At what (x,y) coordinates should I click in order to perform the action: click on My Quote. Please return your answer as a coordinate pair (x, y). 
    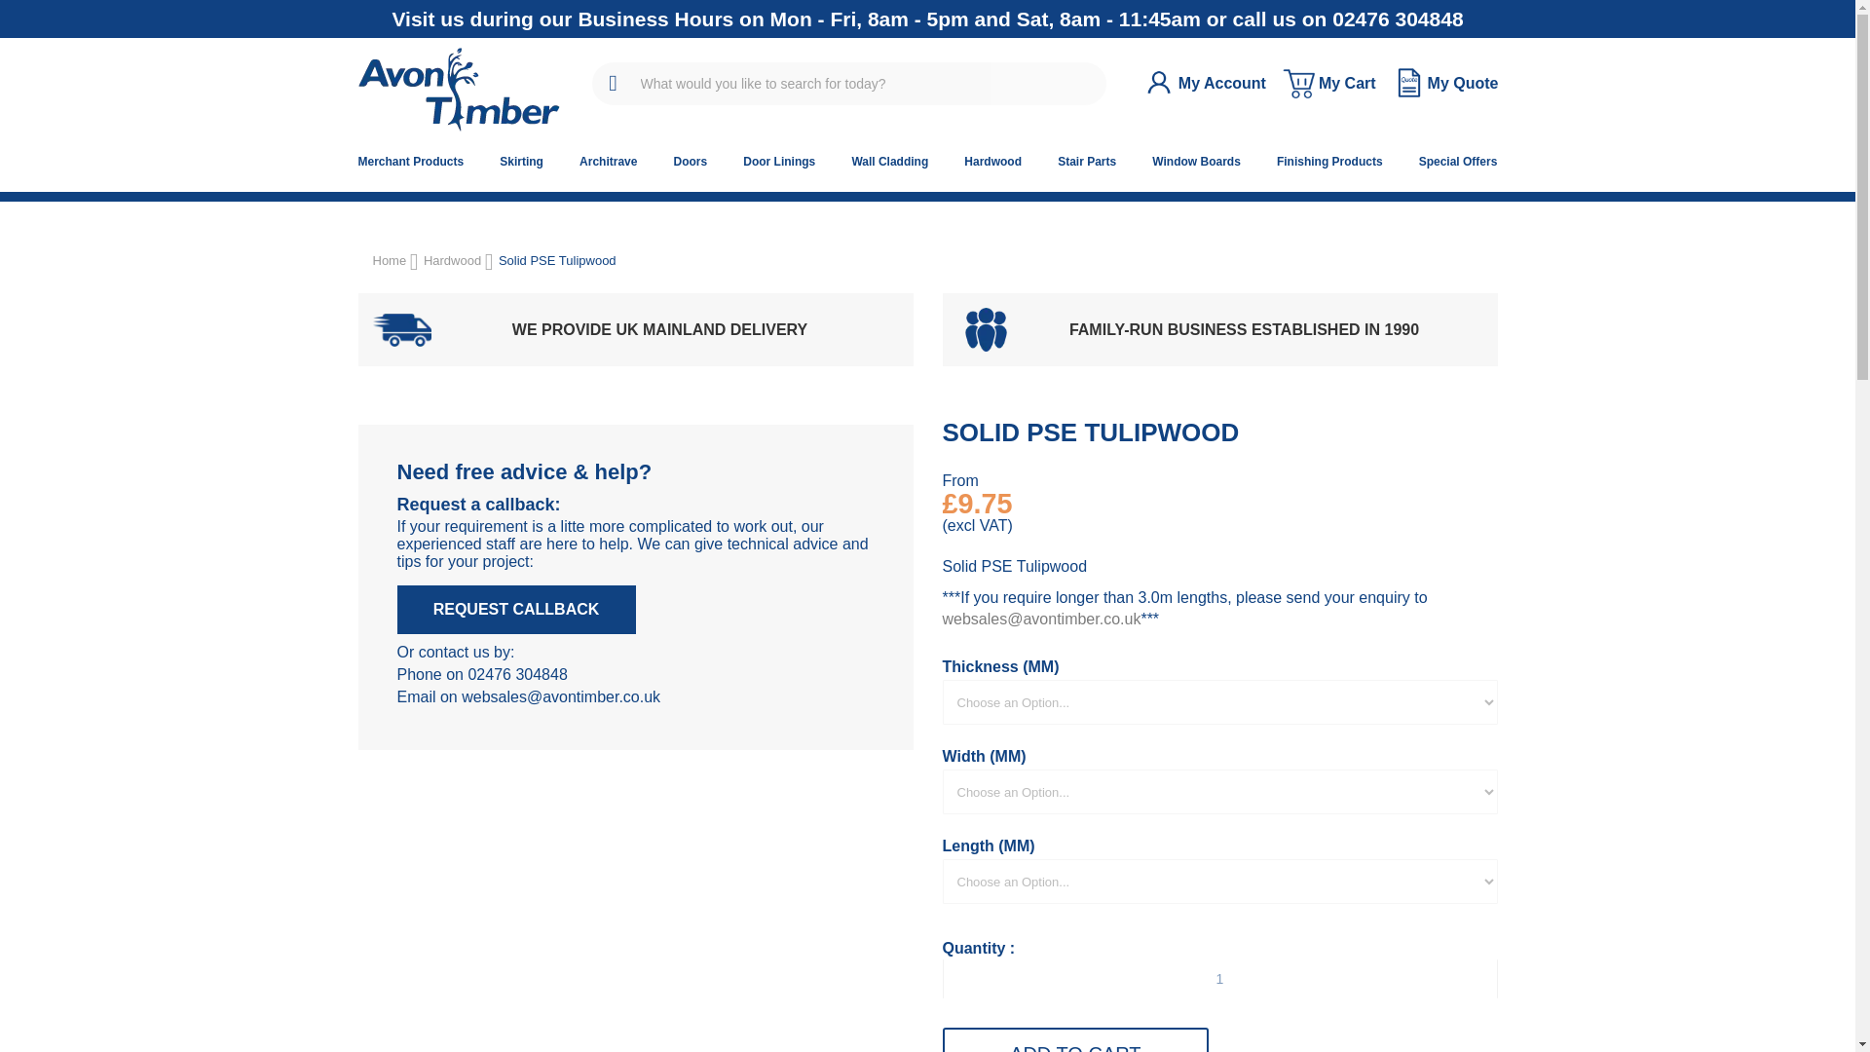
    Looking at the image, I should click on (1443, 83).